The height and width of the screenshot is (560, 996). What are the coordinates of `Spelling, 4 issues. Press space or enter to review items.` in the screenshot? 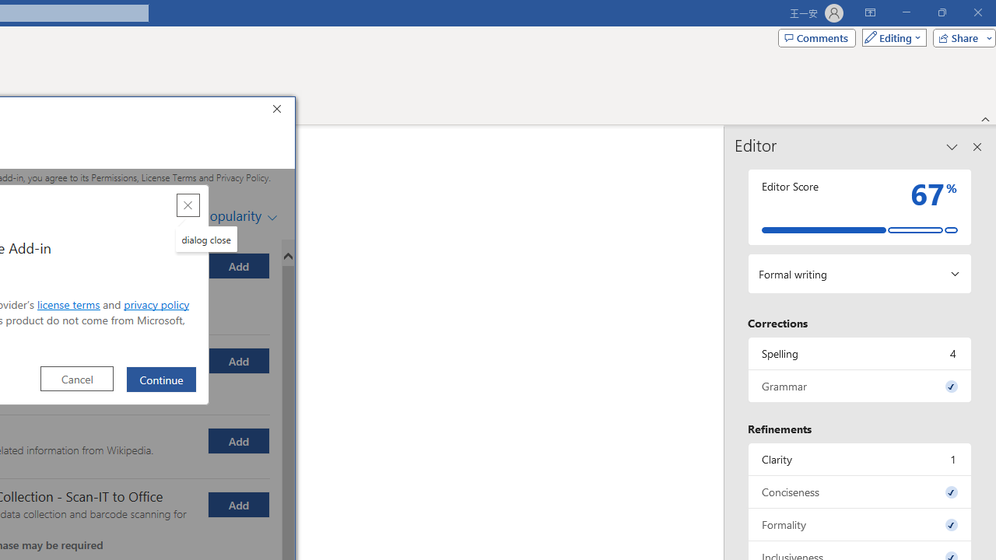 It's located at (860, 353).